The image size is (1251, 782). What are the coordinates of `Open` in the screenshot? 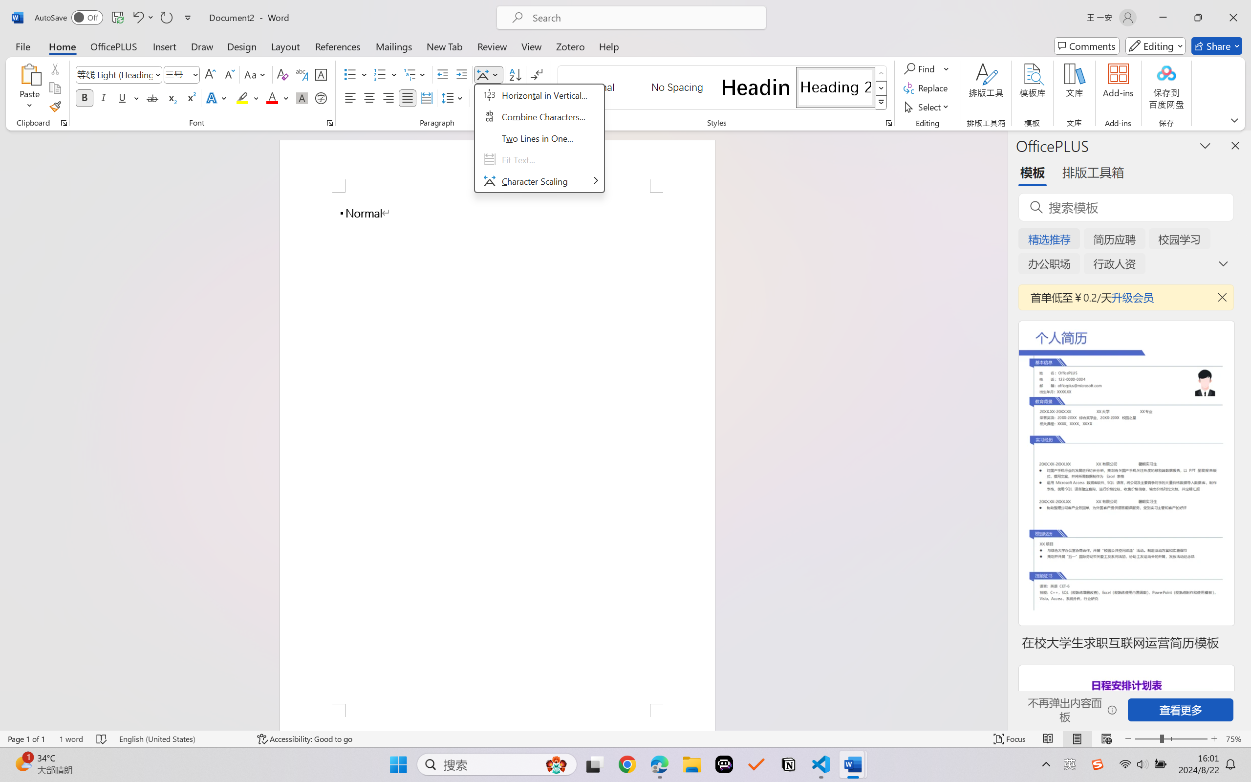 It's located at (194, 74).